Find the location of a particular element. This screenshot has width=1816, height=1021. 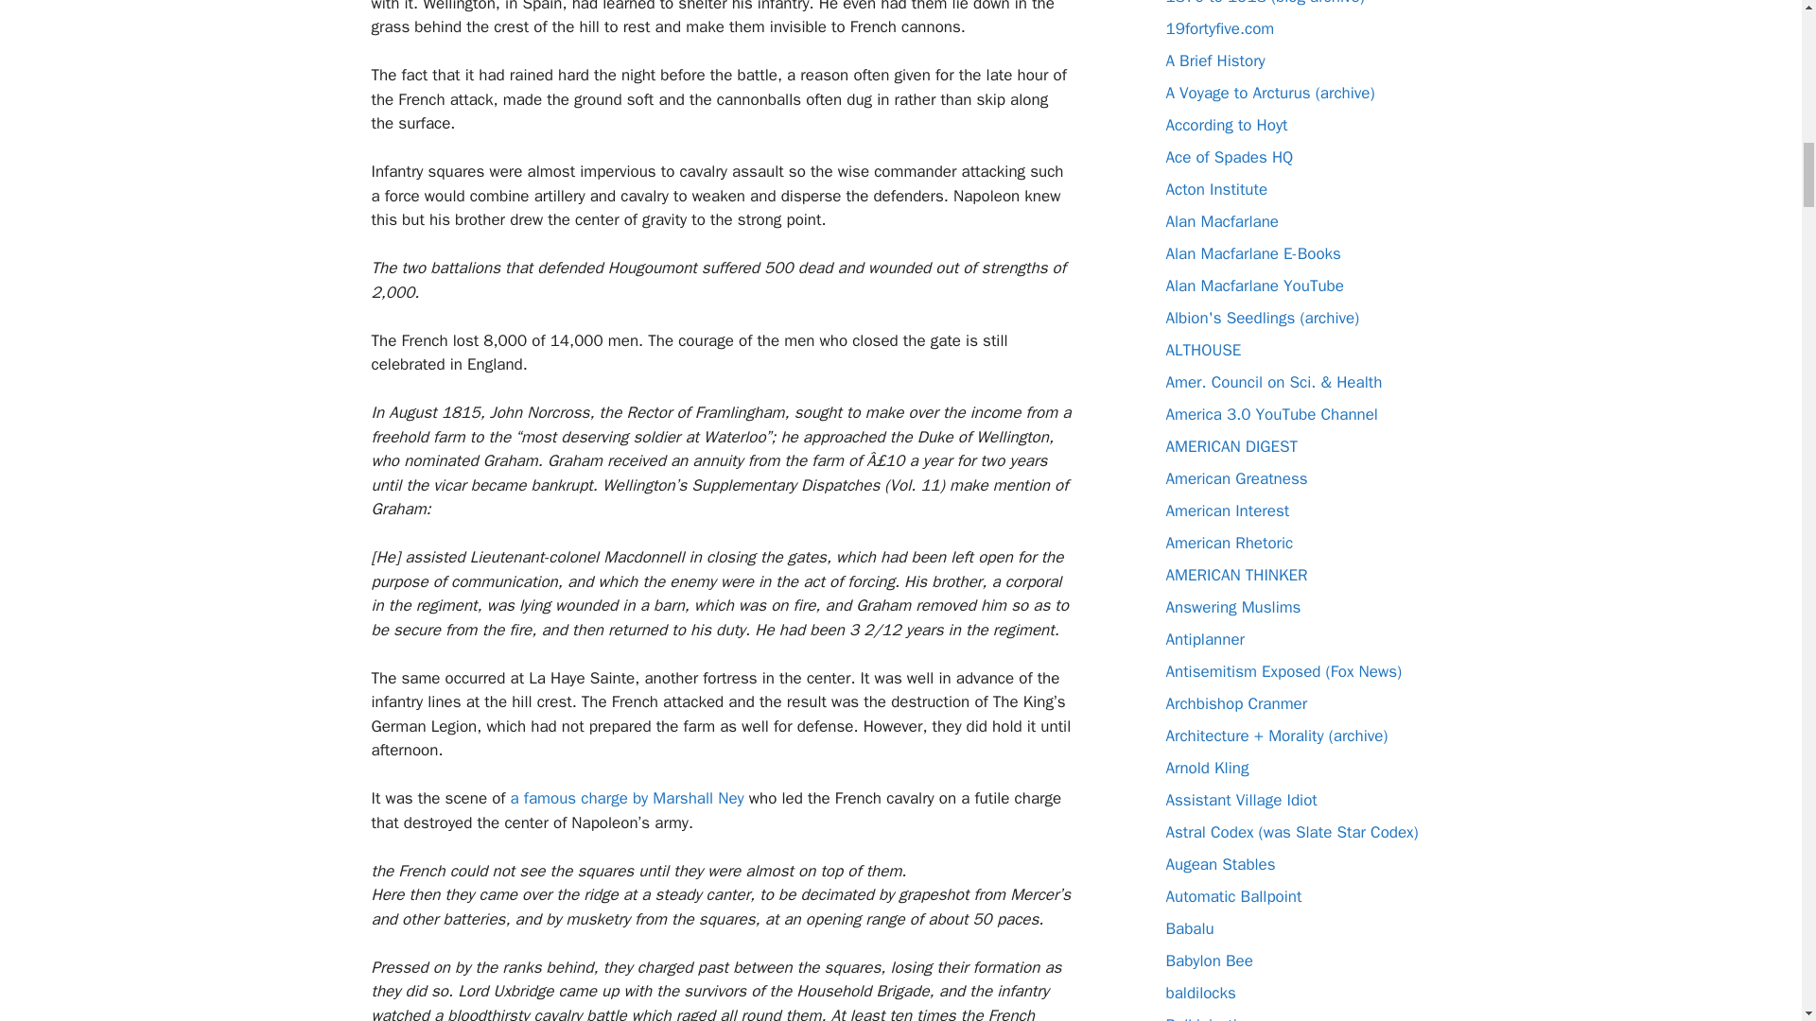

Walter Russell Mead is located at coordinates (1228, 510).